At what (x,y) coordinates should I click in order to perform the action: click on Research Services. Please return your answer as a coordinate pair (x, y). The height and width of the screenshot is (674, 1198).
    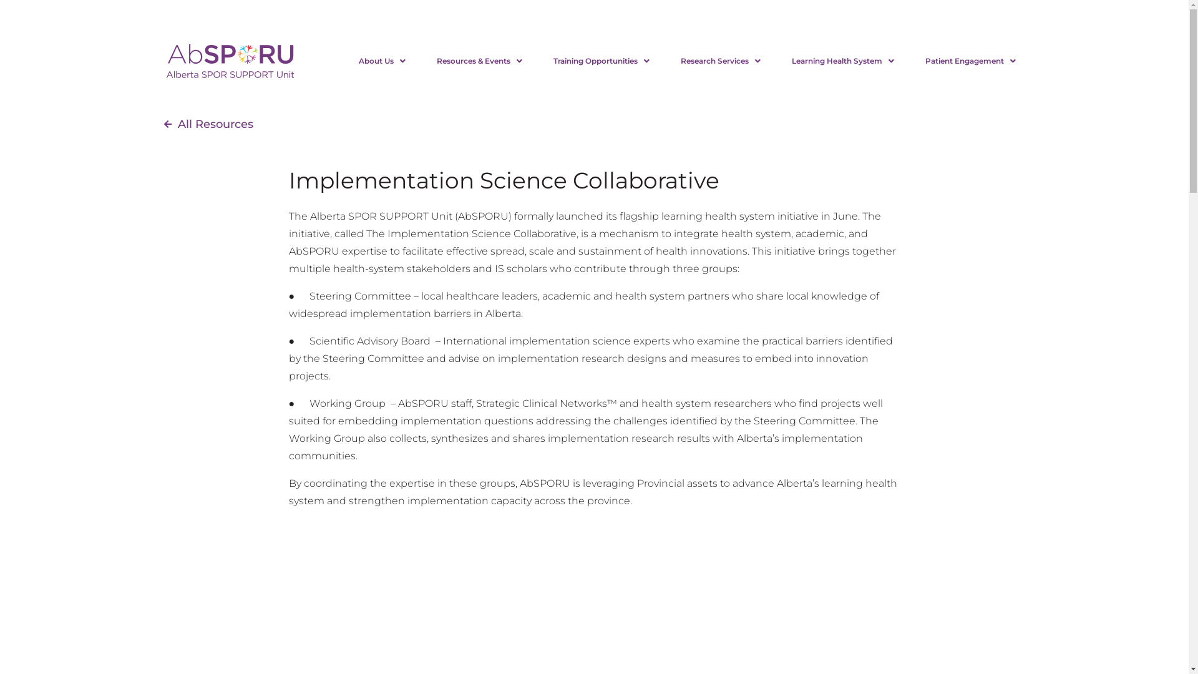
    Looking at the image, I should click on (721, 61).